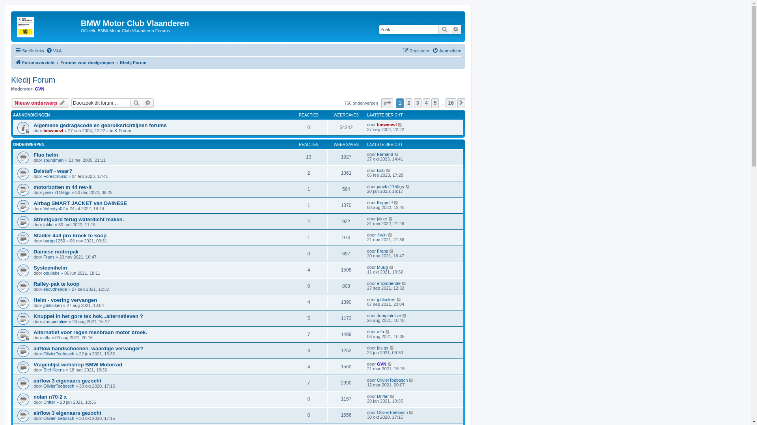  Describe the element at coordinates (59, 386) in the screenshot. I see `OlivierToebosch` at that location.